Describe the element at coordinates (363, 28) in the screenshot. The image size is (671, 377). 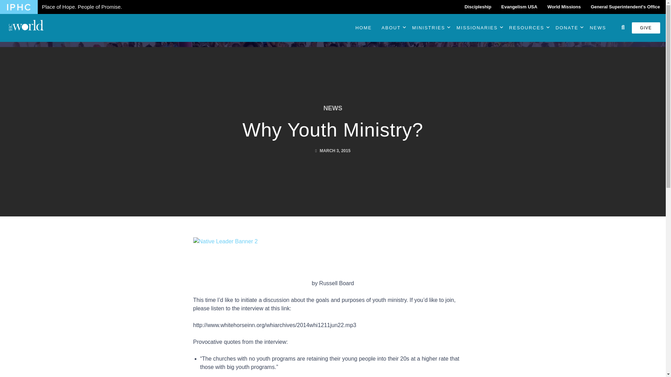
I see `HOME` at that location.